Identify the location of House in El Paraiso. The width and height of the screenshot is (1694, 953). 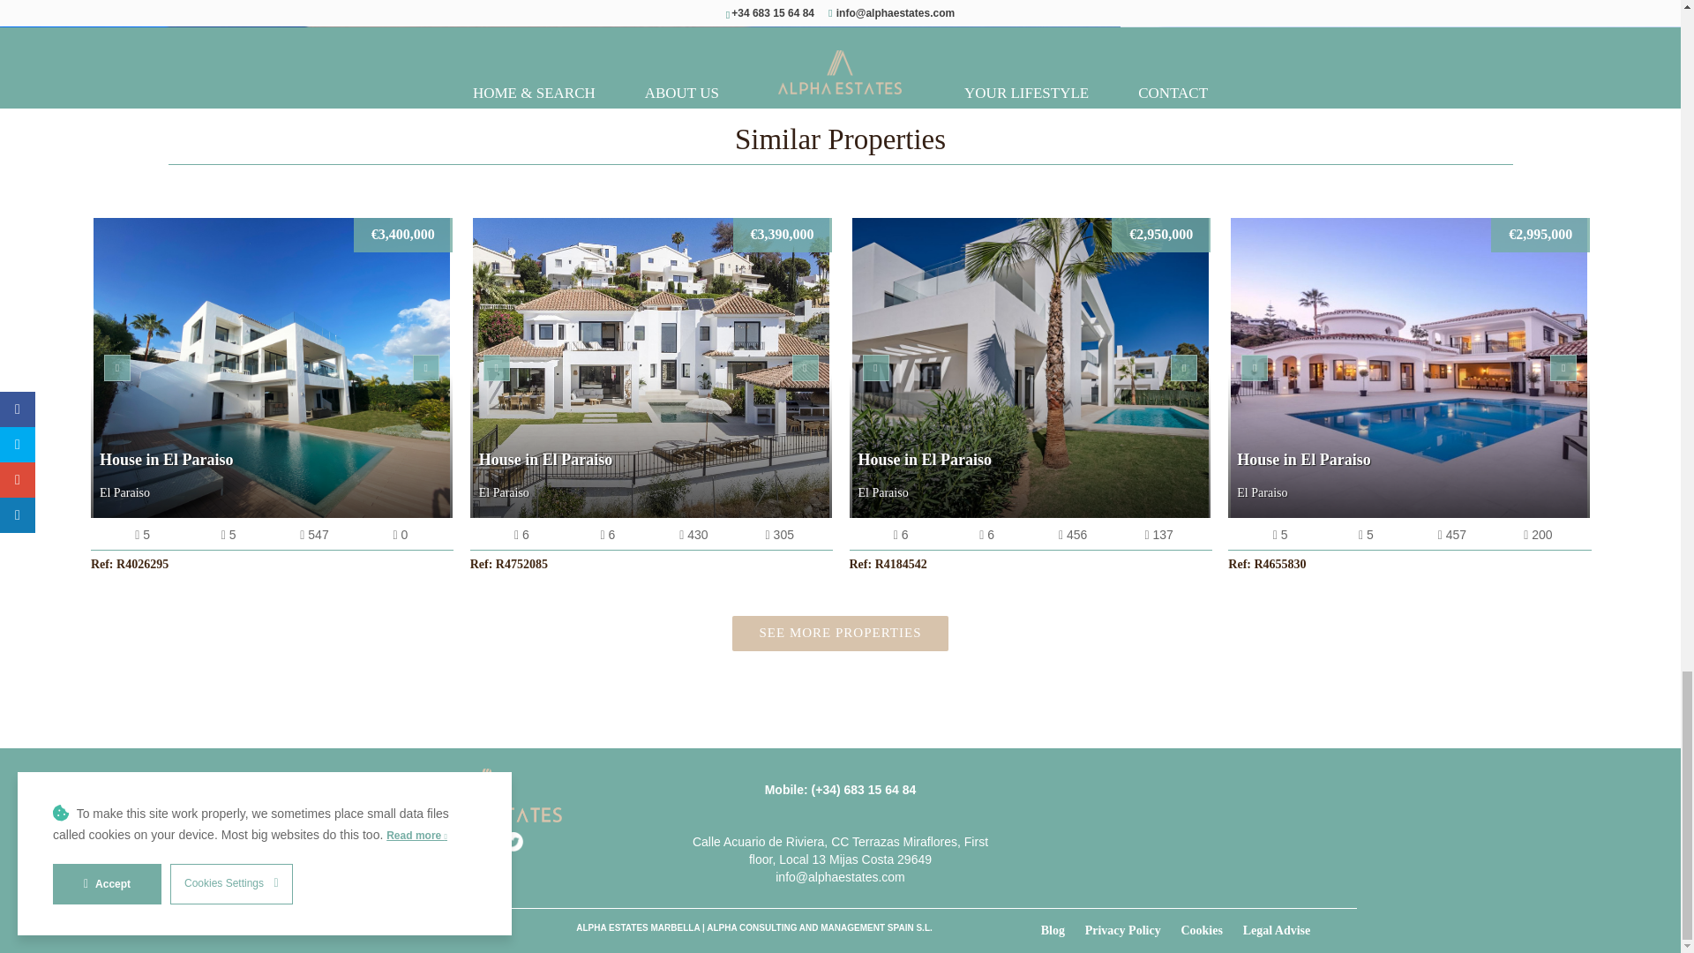
(651, 368).